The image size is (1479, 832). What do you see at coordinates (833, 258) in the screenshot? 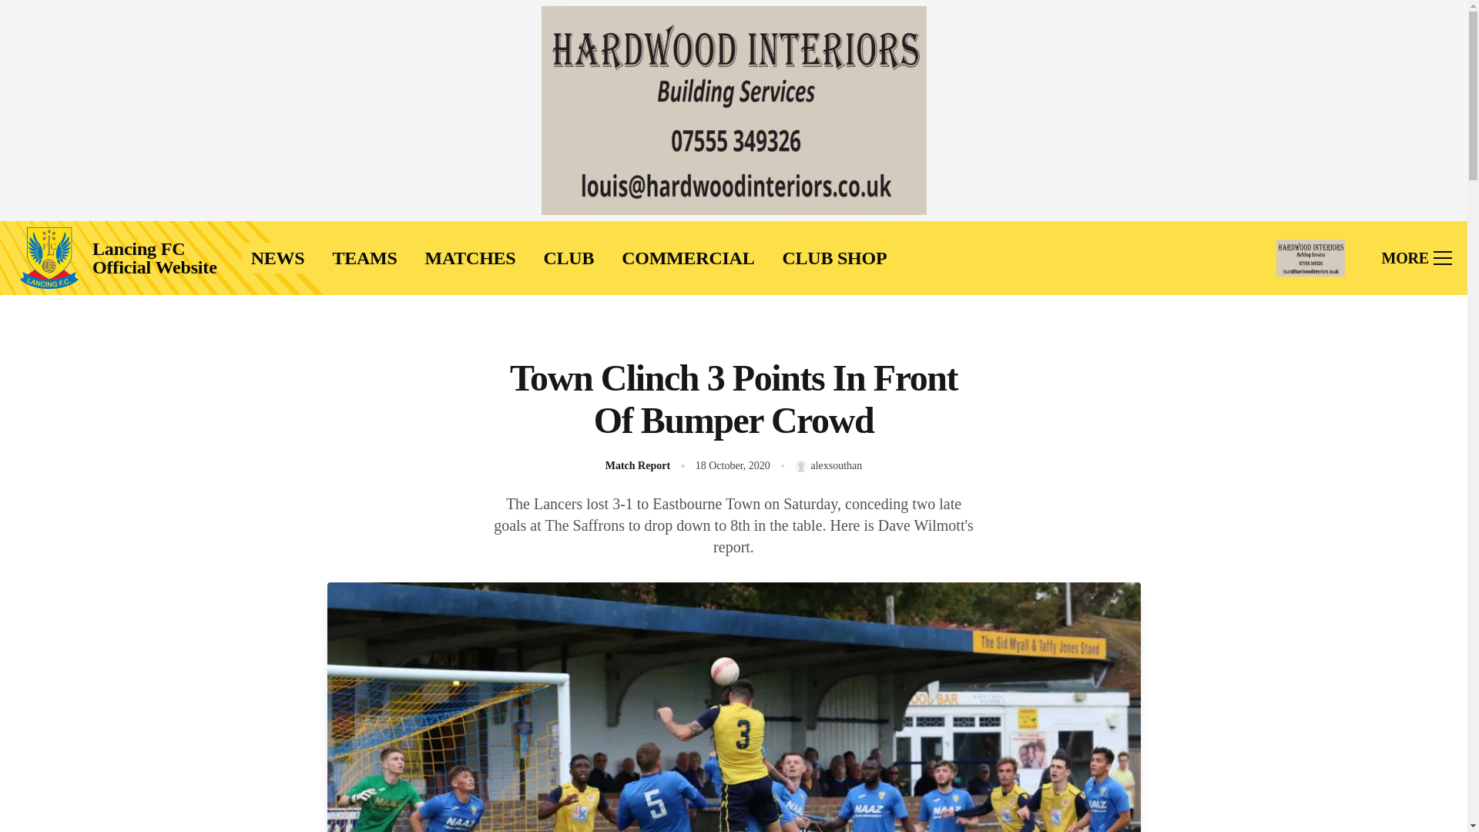
I see `CLUB SHOP` at bounding box center [833, 258].